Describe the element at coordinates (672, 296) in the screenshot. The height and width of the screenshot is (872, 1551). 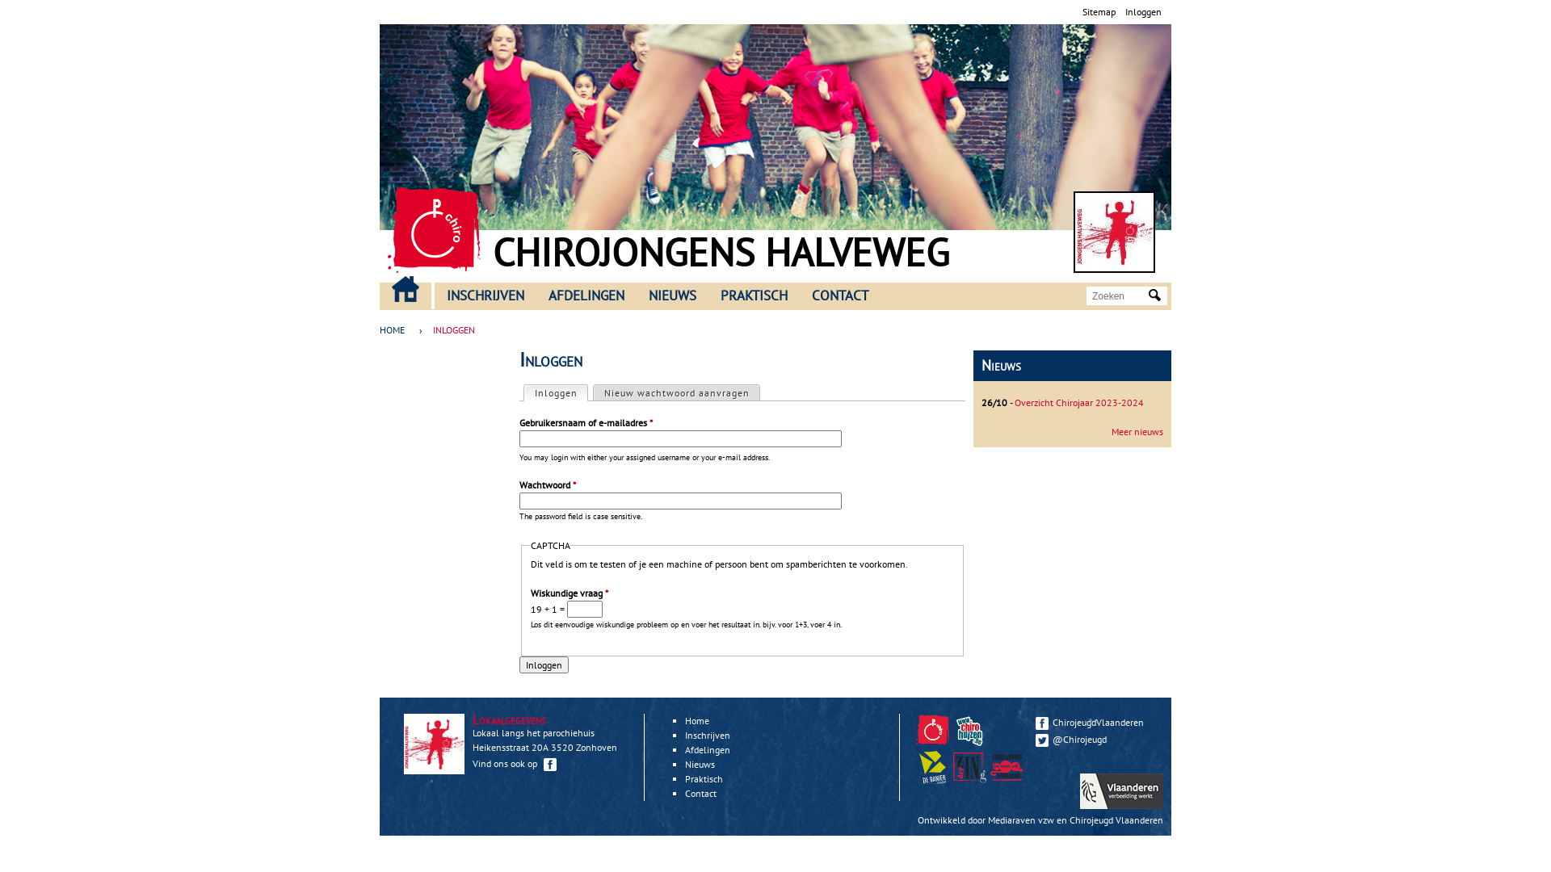
I see `NIEUWS` at that location.